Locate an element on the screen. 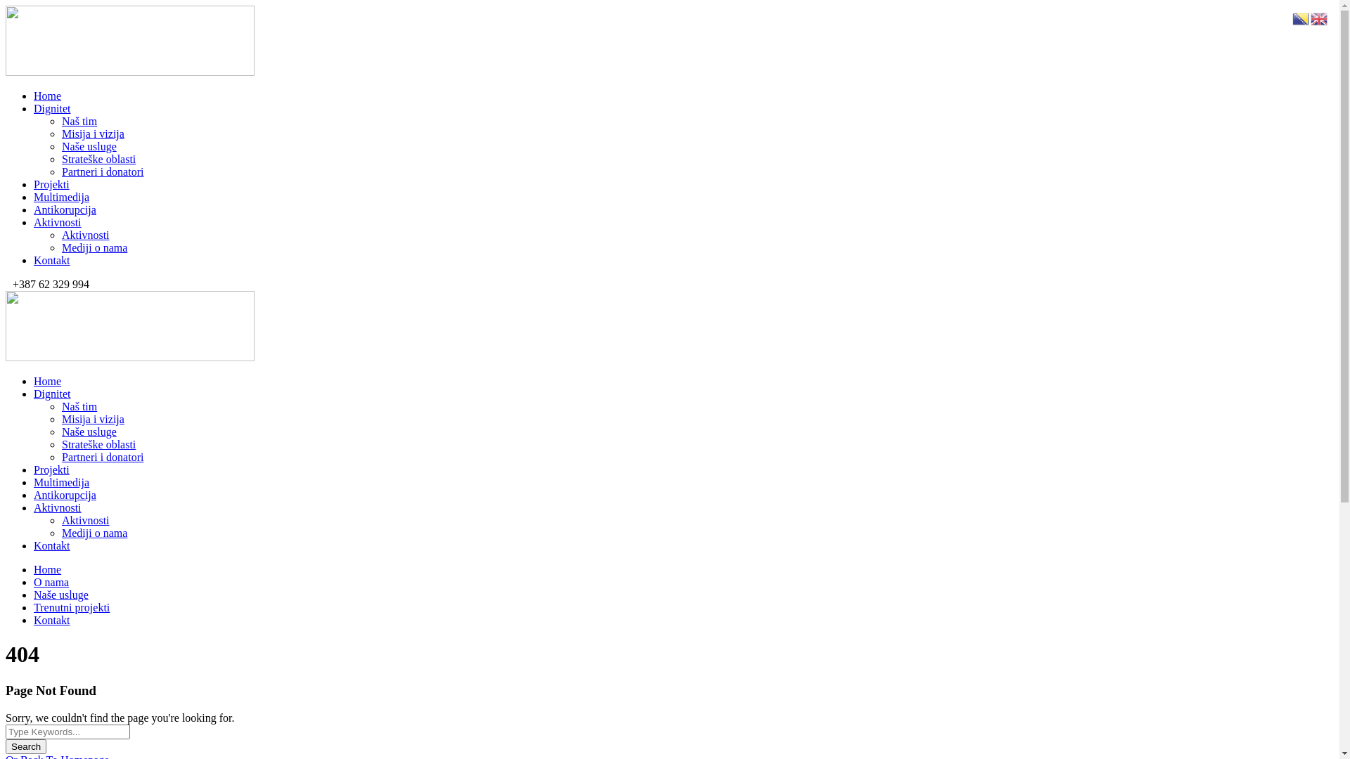 Image resolution: width=1350 pixels, height=759 pixels. Home is located at coordinates (48, 96).